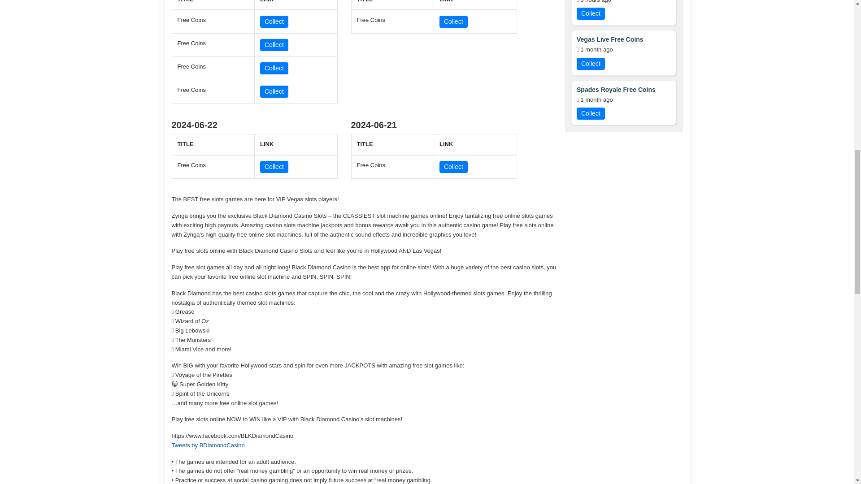 The image size is (861, 484). I want to click on Collect, so click(274, 45).